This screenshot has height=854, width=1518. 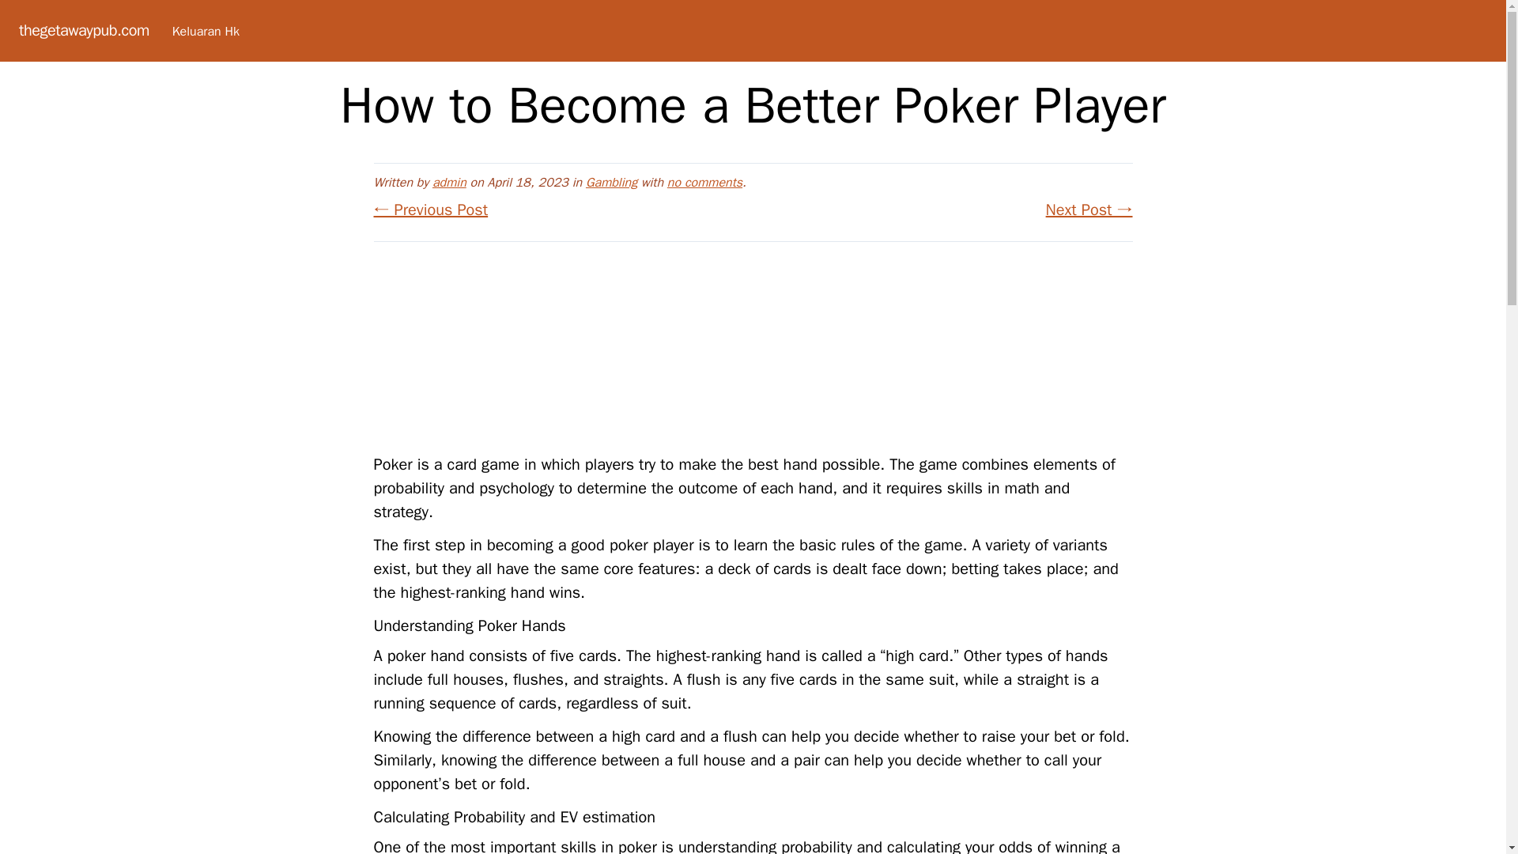 What do you see at coordinates (704, 182) in the screenshot?
I see `no comments` at bounding box center [704, 182].